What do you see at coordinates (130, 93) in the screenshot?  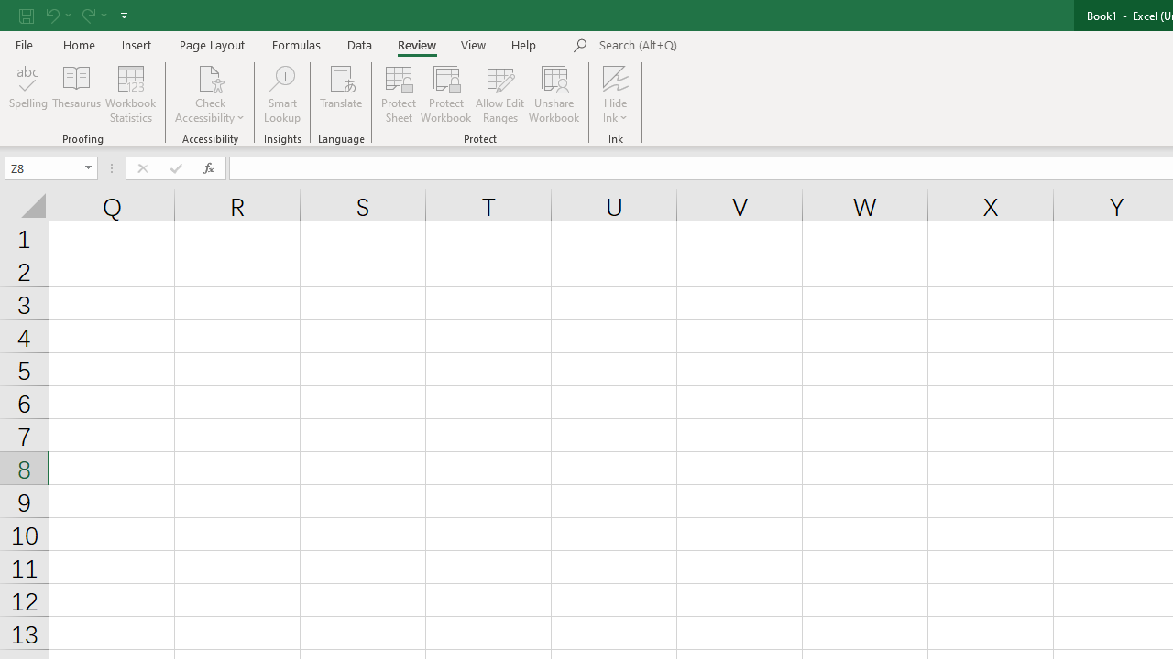 I see `Workbook Statistics` at bounding box center [130, 93].